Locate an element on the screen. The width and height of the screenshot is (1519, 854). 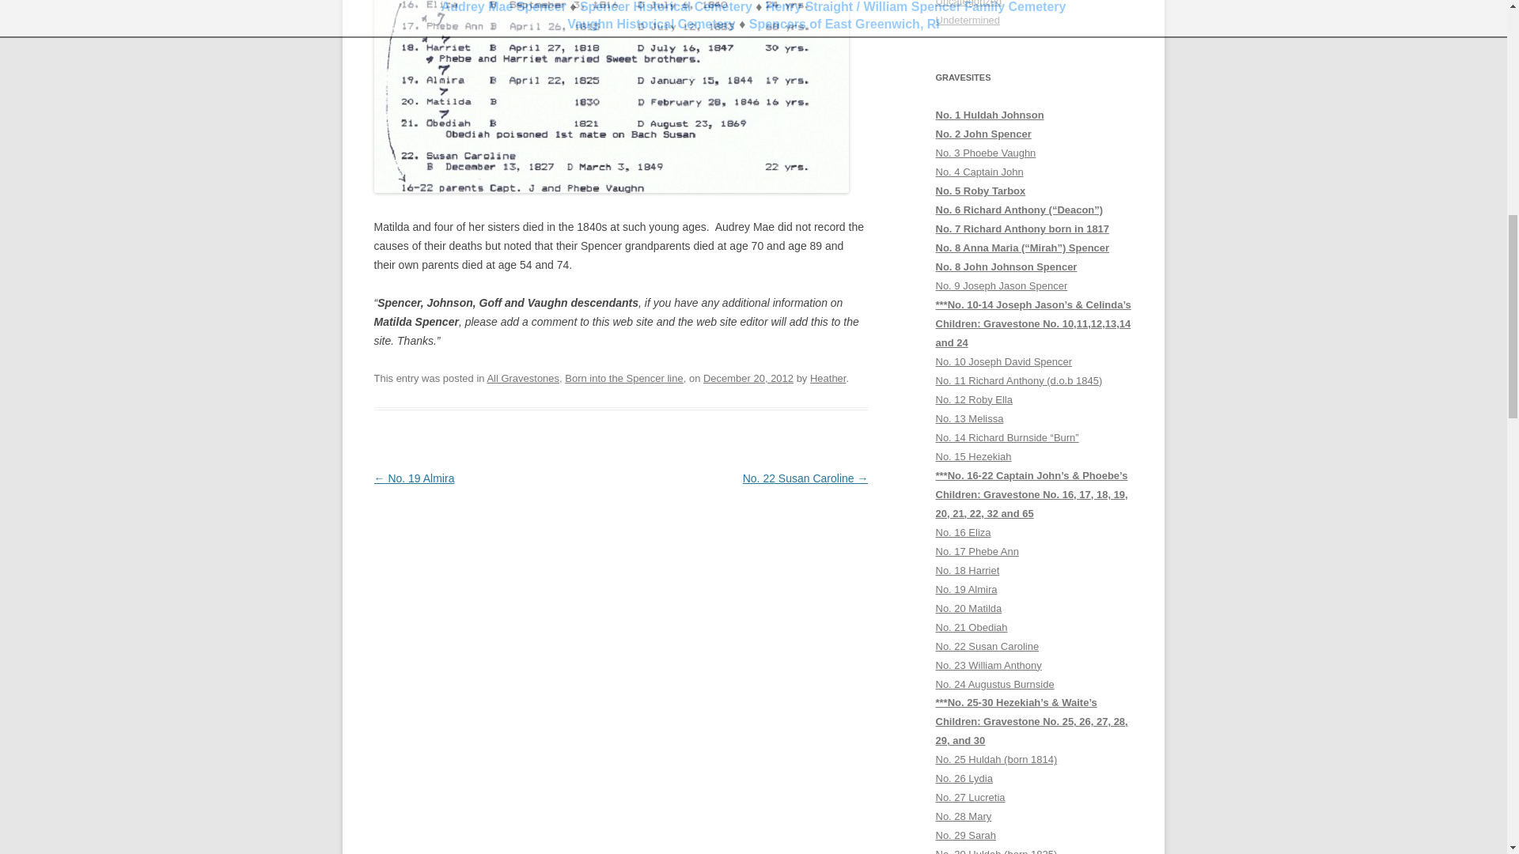
Permanent link to No. 5 Roby Tarbox is located at coordinates (980, 191).